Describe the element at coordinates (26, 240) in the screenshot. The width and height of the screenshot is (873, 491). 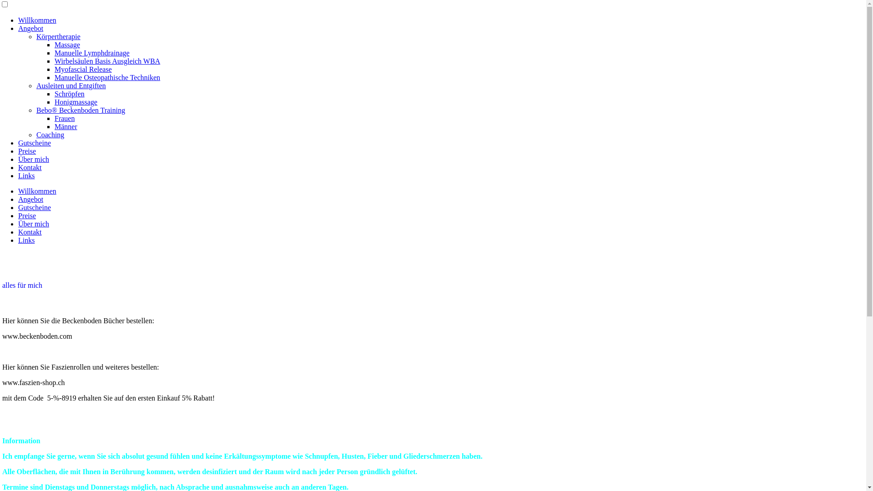
I see `Links` at that location.